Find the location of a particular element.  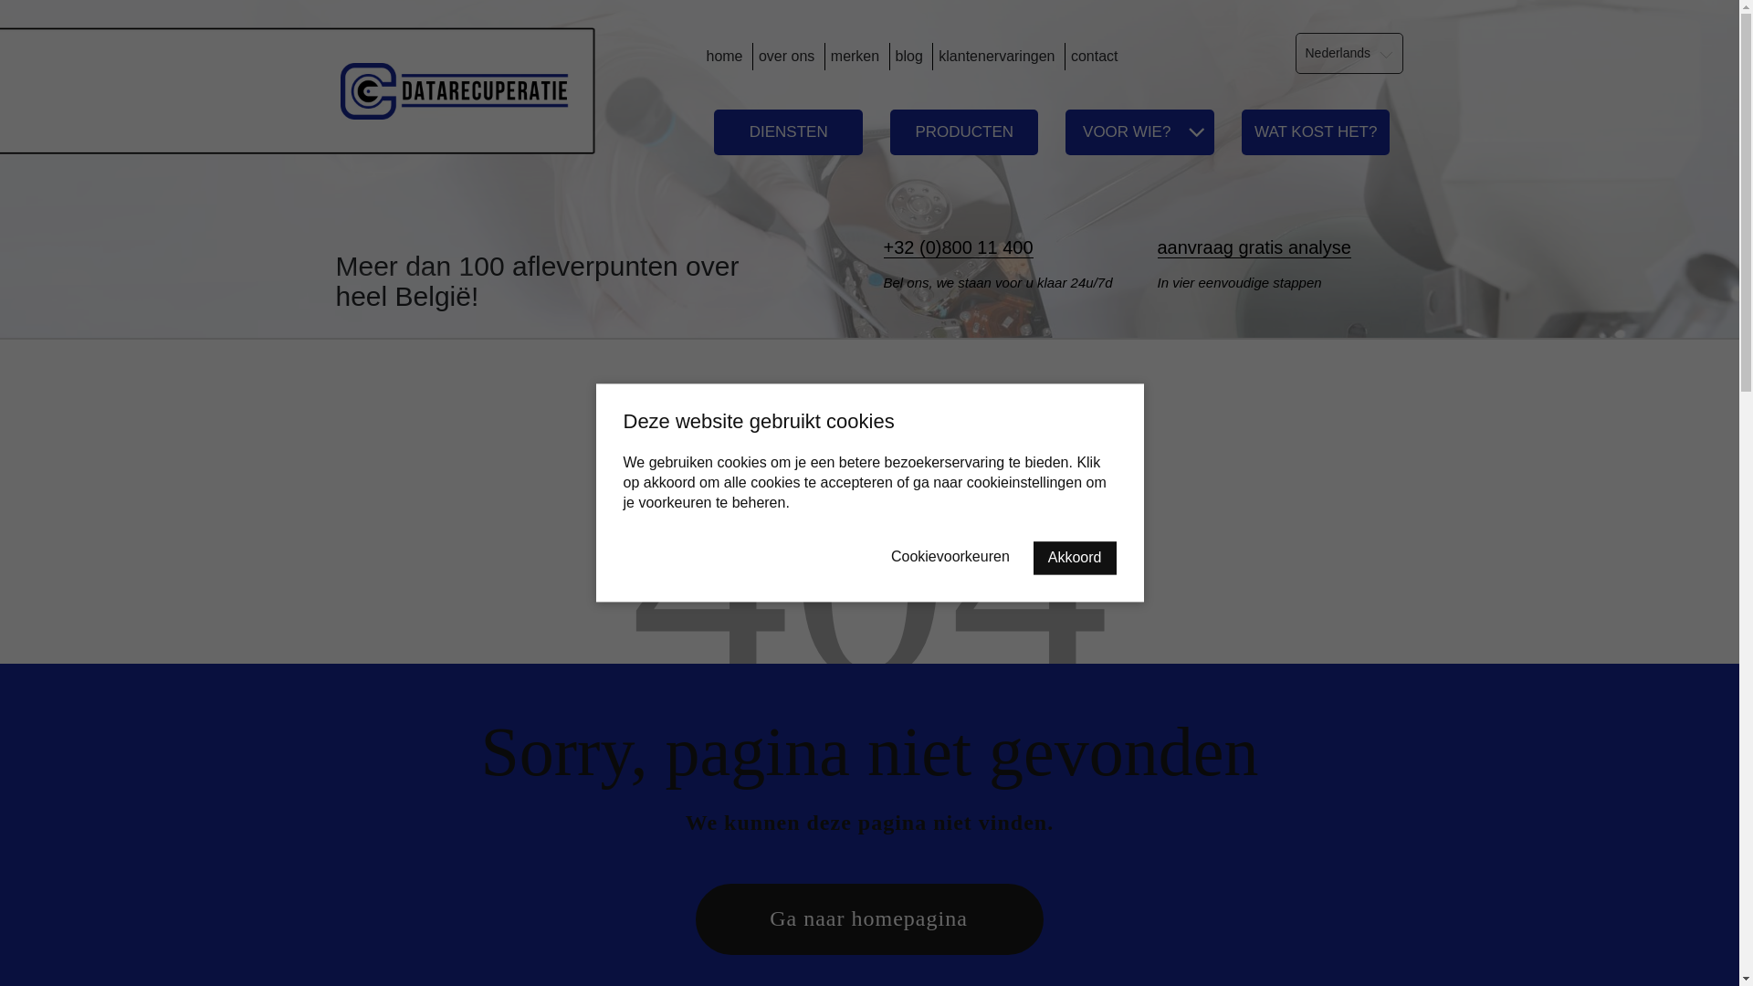

+32 (0)800 11 400 is located at coordinates (959, 248).